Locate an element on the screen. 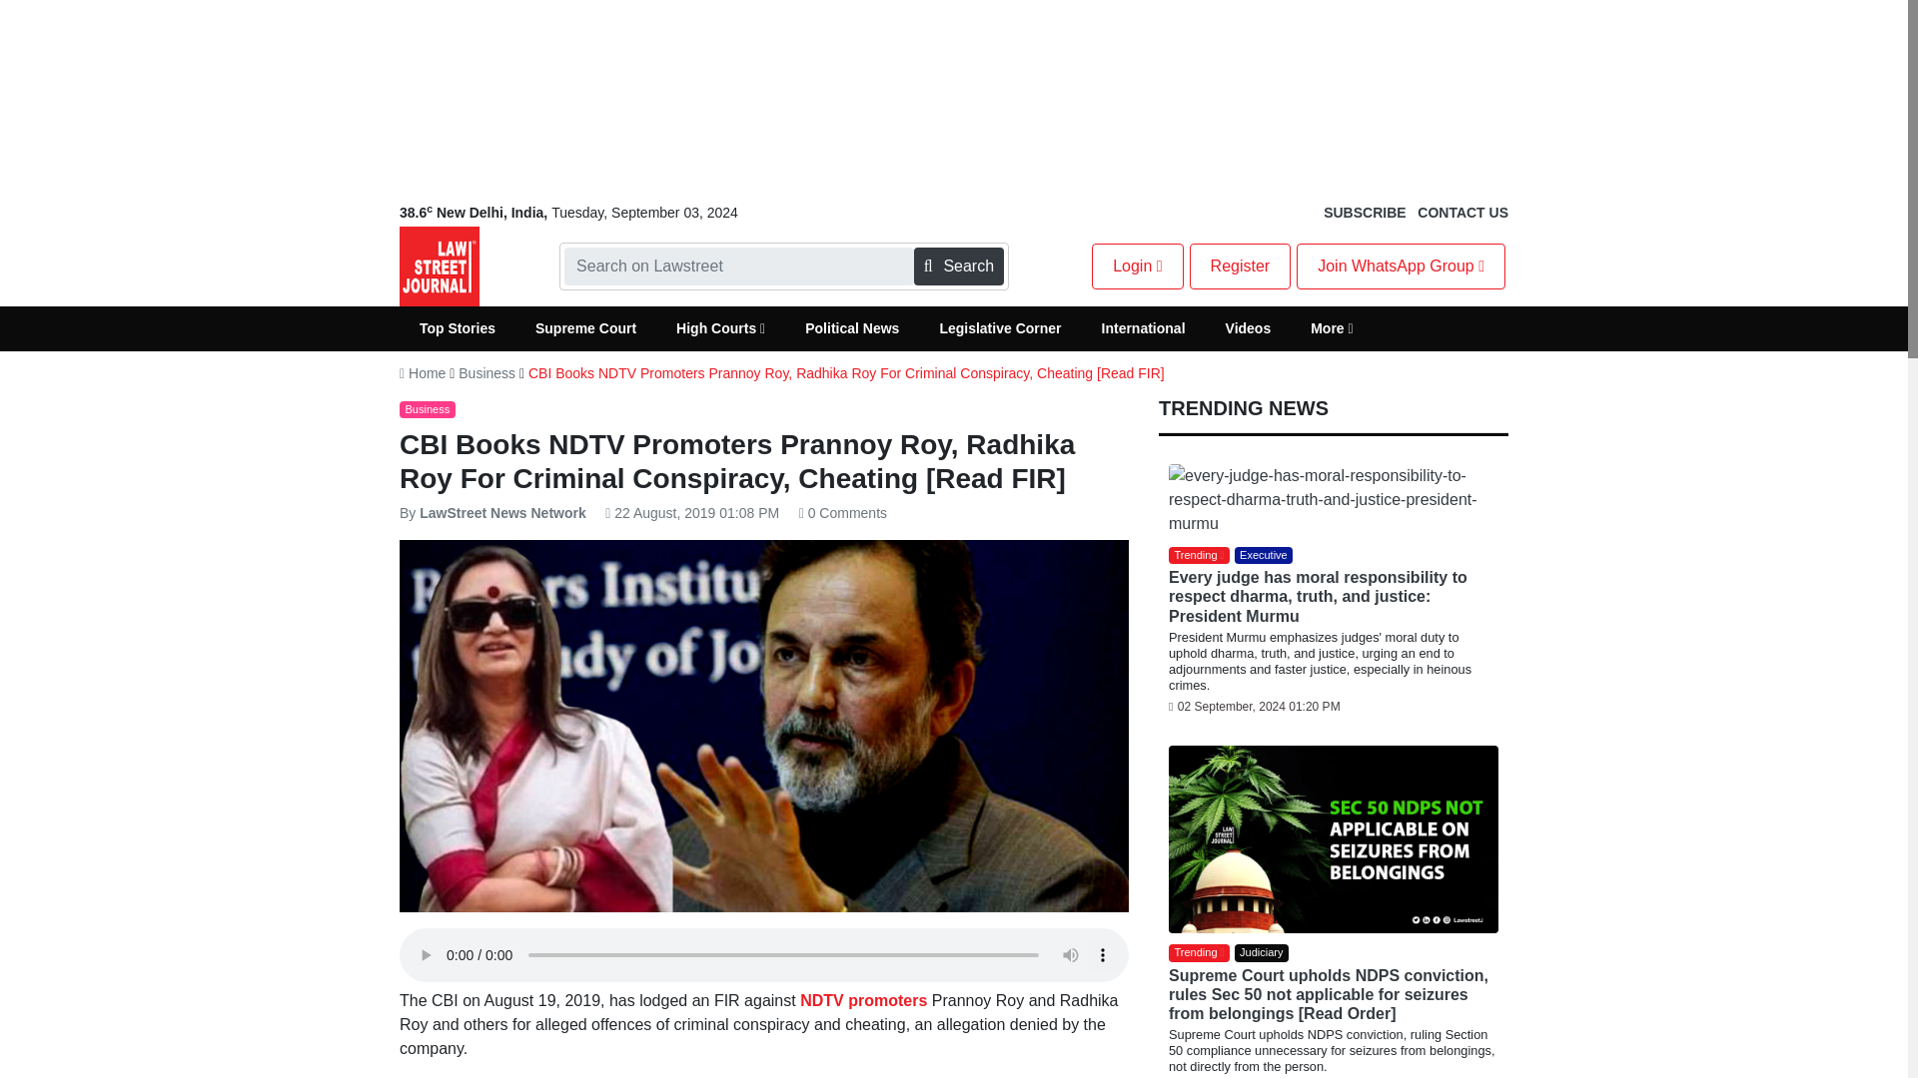 The image size is (1918, 1078). International is located at coordinates (1143, 328).